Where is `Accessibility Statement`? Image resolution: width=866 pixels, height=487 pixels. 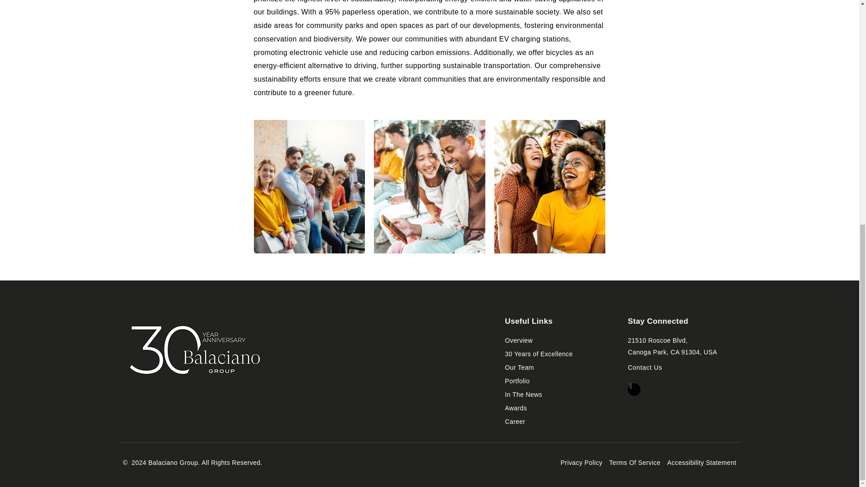
Accessibility Statement is located at coordinates (680, 346).